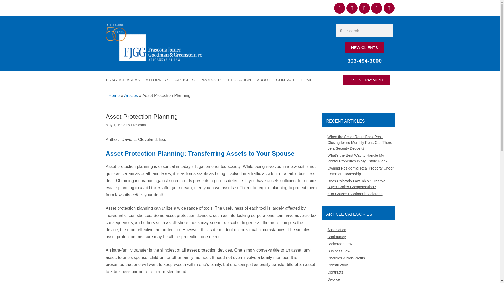 This screenshot has height=283, width=504. I want to click on ATTORNEYS, so click(157, 80).